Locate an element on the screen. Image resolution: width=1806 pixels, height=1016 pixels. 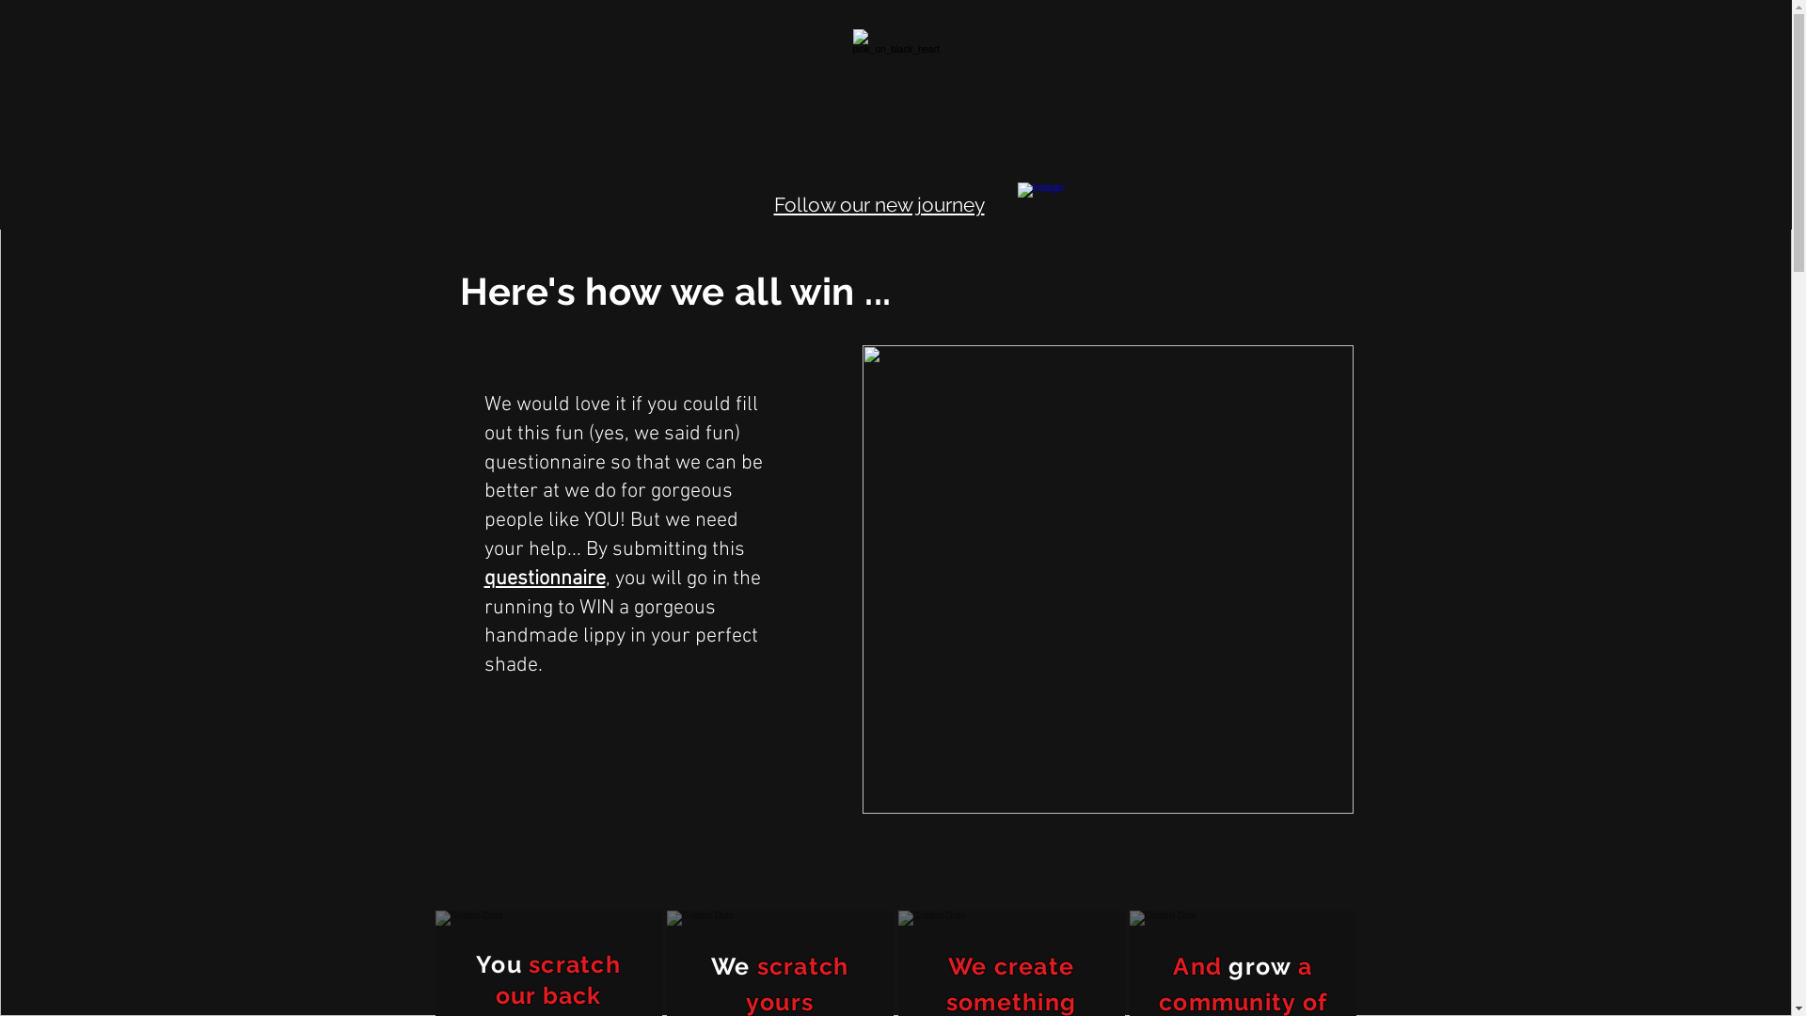
Image Copyright Eva Schroeder Photographer 2019_edited.jpg is located at coordinates (1107, 579).